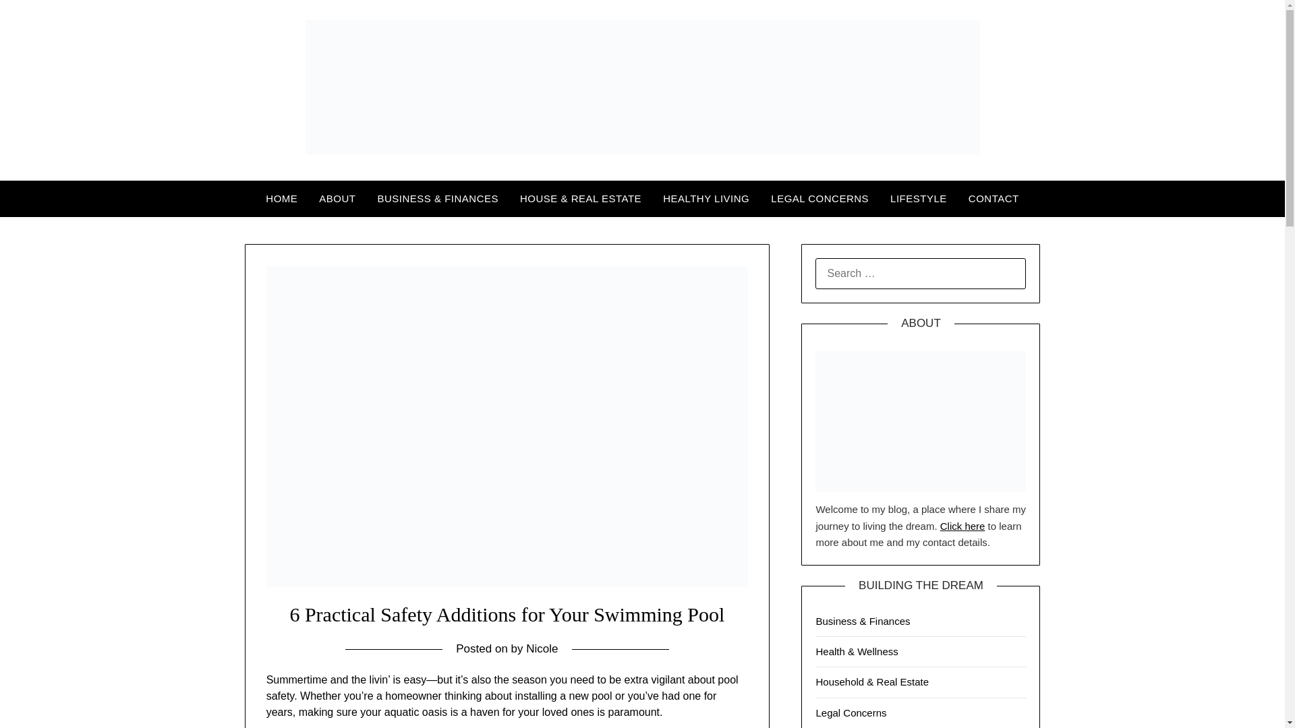  Describe the element at coordinates (819, 198) in the screenshot. I see `LEGAL CONCERNS` at that location.